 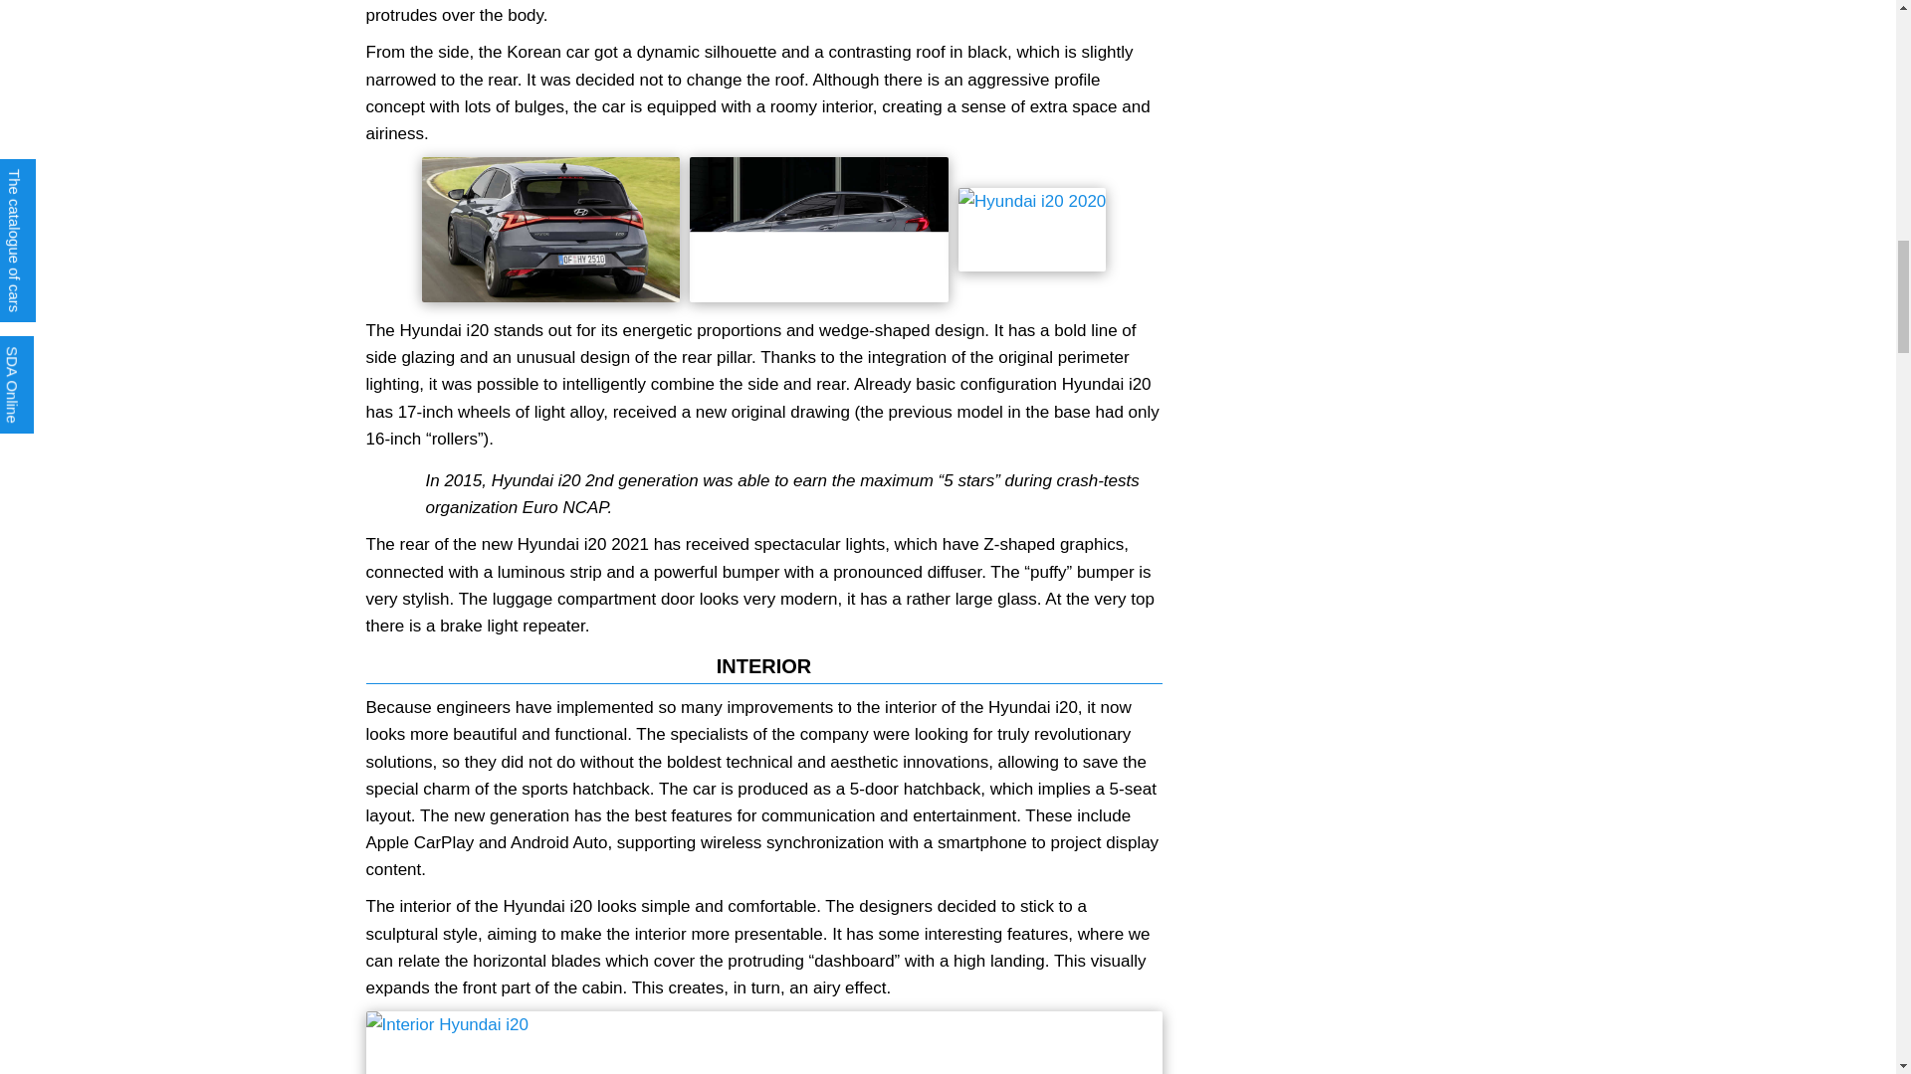 What do you see at coordinates (764, 1042) in the screenshot?
I see `Hyundai i20` at bounding box center [764, 1042].